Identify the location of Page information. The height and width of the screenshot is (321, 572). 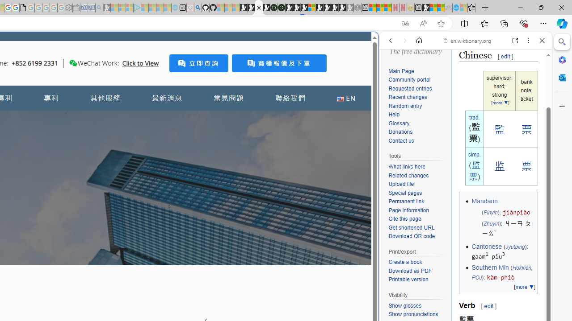
(417, 210).